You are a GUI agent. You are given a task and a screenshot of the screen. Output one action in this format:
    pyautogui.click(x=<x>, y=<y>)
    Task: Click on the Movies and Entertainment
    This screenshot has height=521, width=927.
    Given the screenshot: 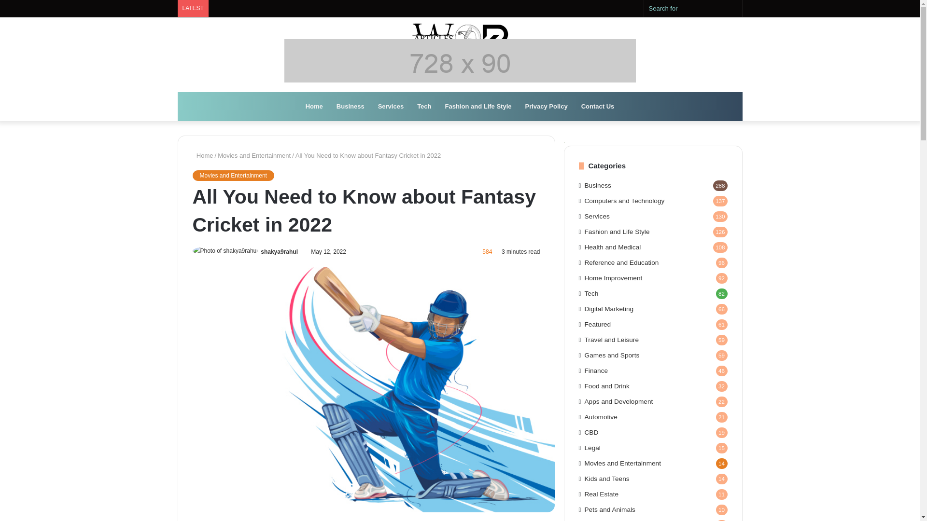 What is the action you would take?
    pyautogui.click(x=254, y=155)
    